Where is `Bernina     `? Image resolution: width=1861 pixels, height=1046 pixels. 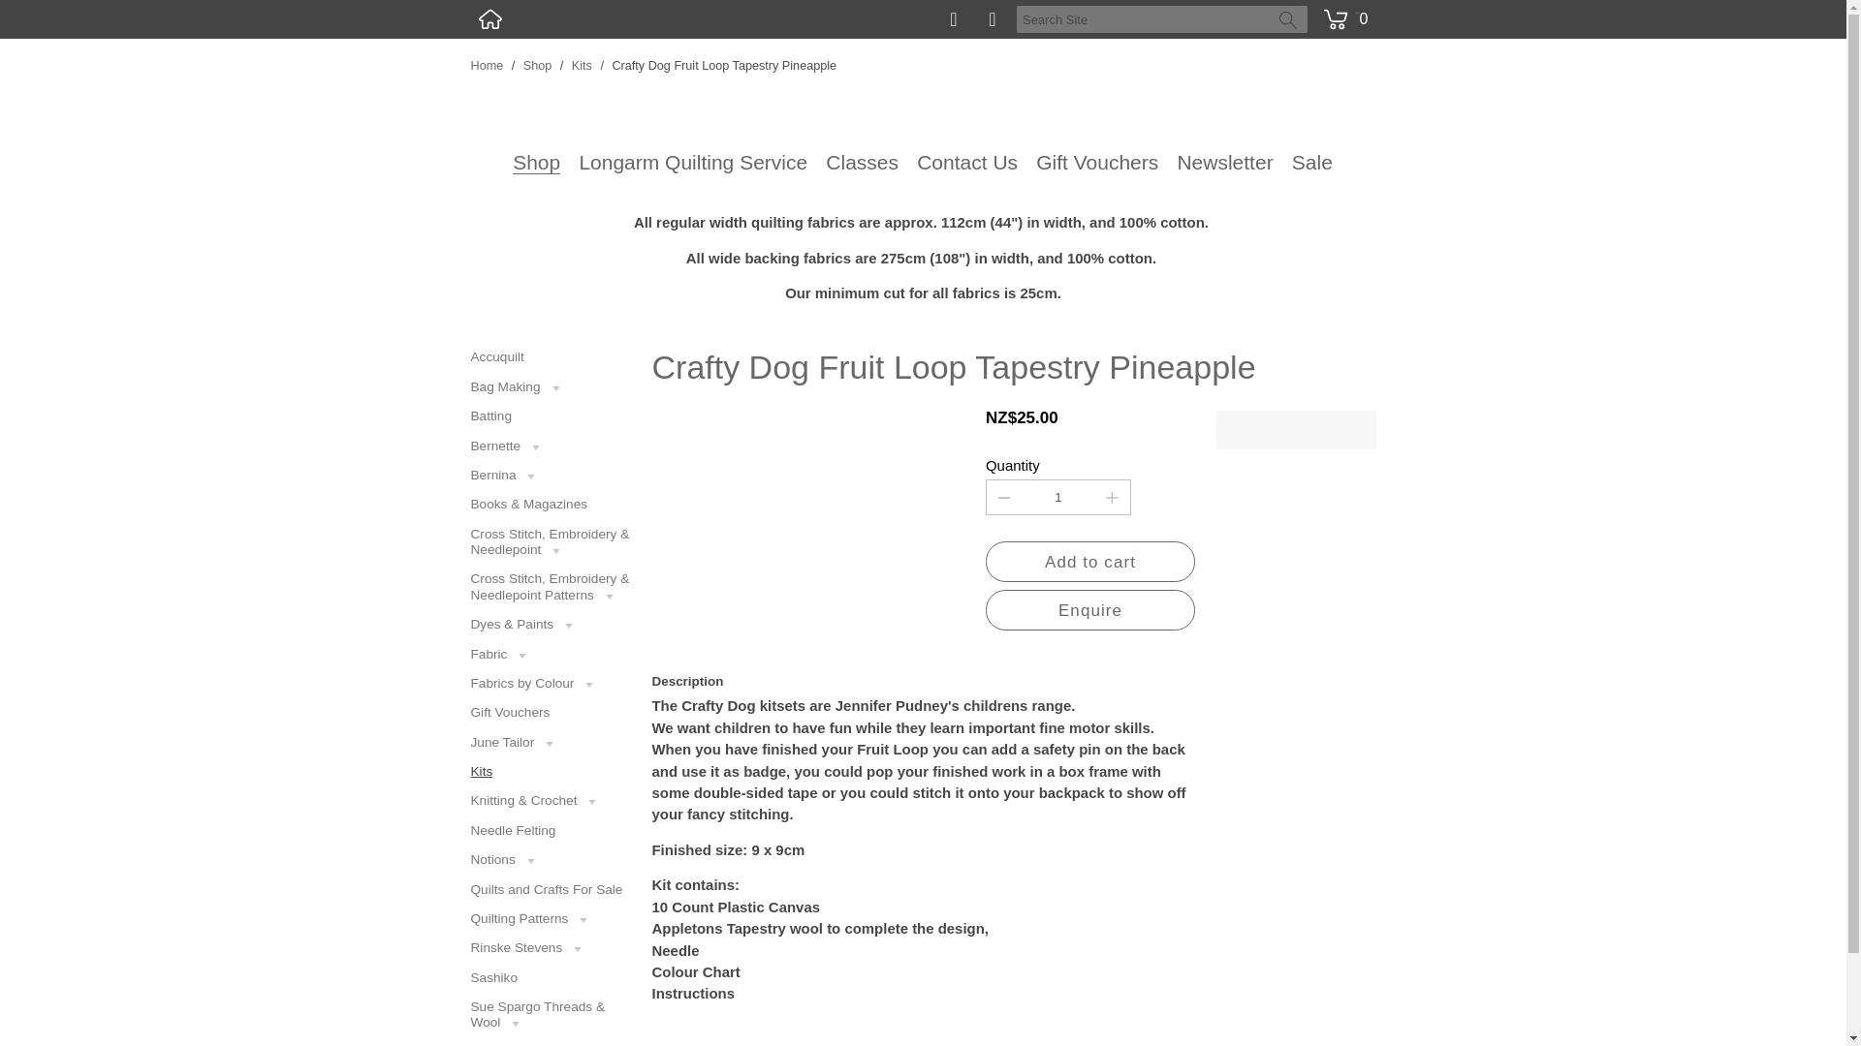 Bernina      is located at coordinates (551, 475).